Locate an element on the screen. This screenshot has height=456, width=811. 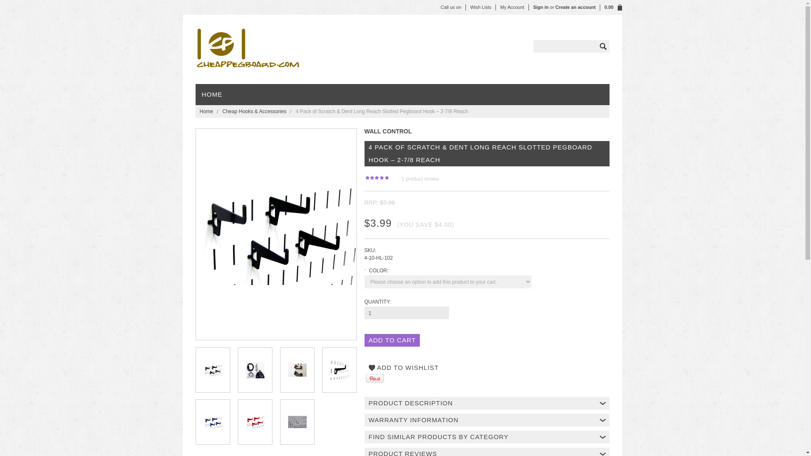
1 is located at coordinates (406, 312).